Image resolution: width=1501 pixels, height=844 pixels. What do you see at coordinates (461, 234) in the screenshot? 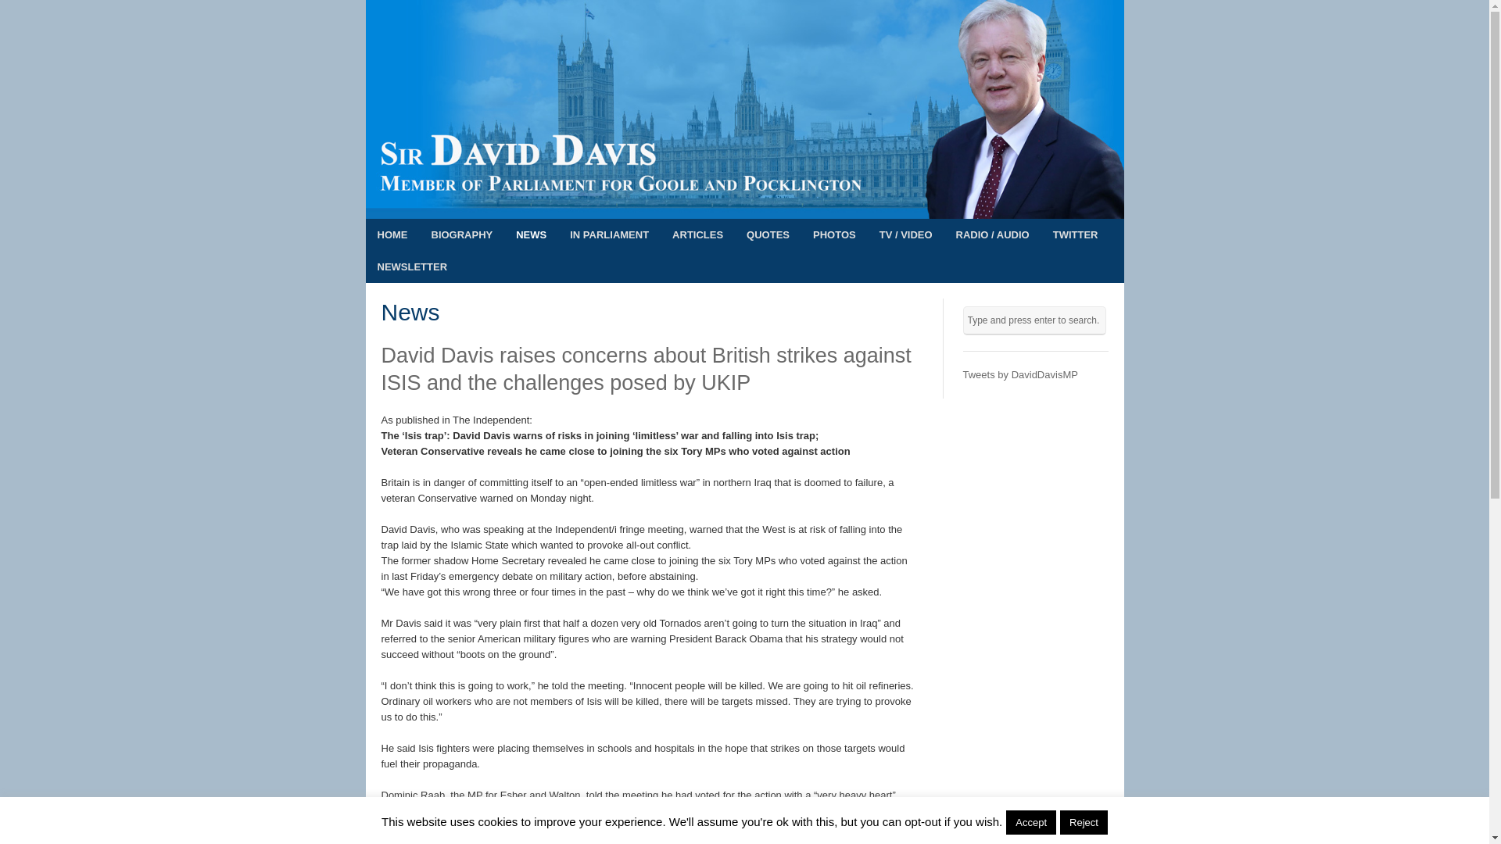
I see `BIOGRAPHY` at bounding box center [461, 234].